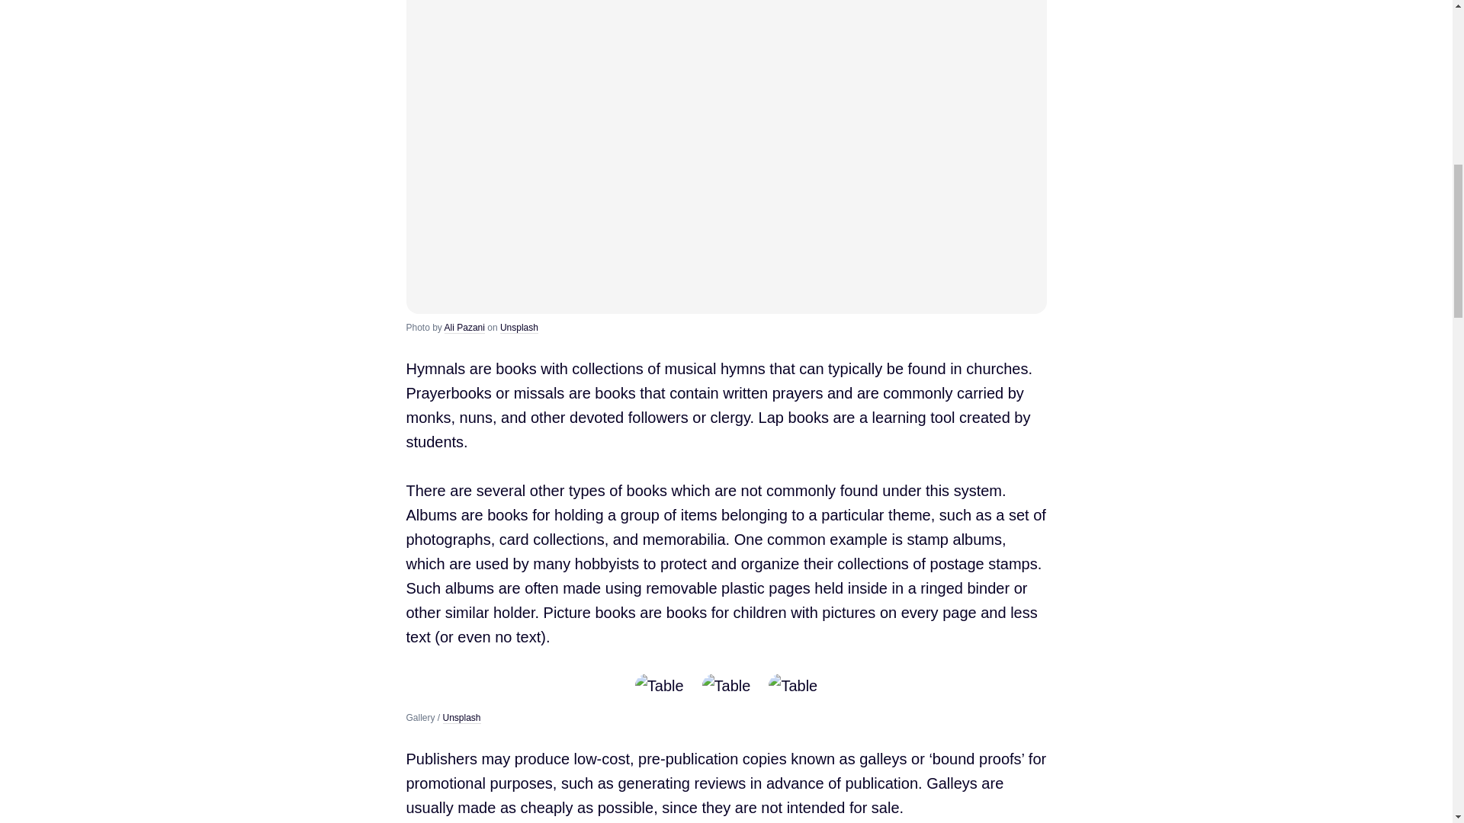 The width and height of the screenshot is (1464, 823). I want to click on Unsplash, so click(519, 328).